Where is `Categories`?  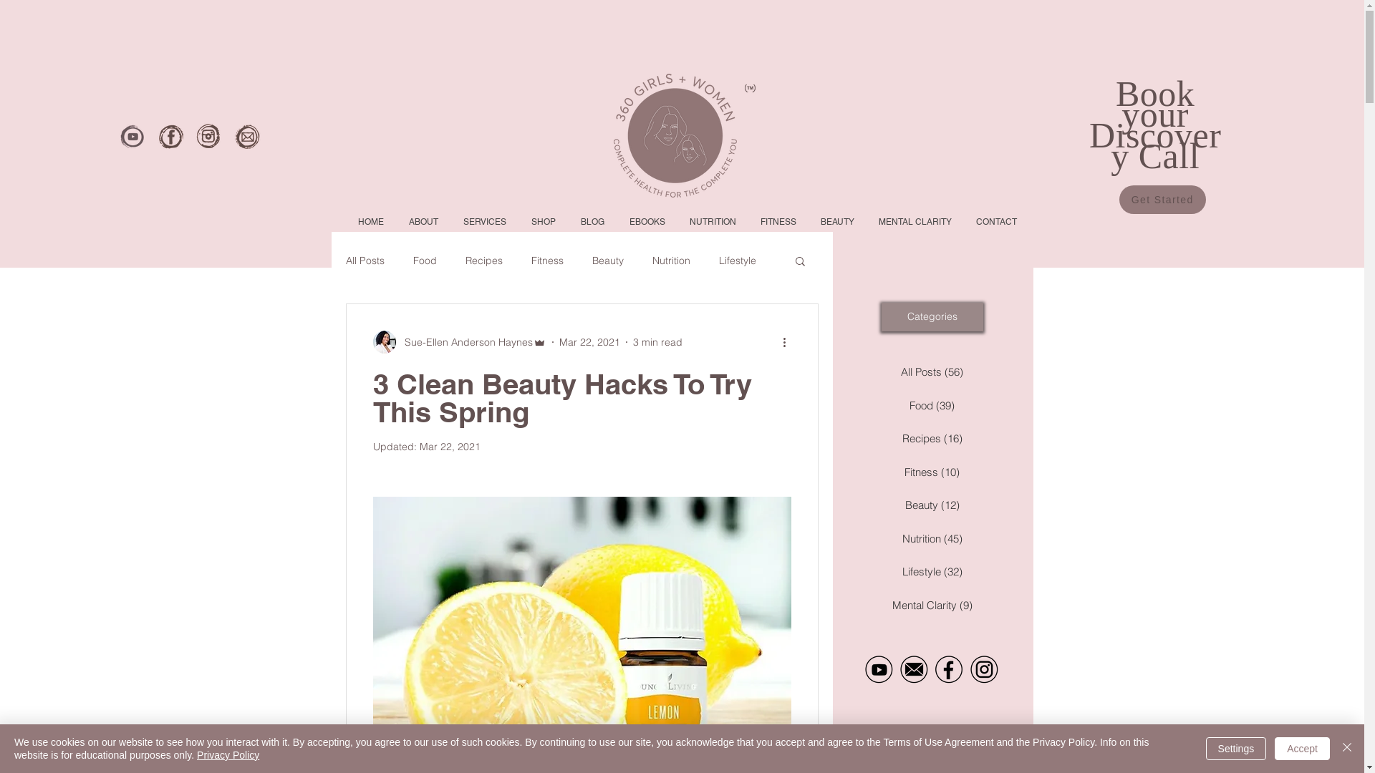 Categories is located at coordinates (932, 317).